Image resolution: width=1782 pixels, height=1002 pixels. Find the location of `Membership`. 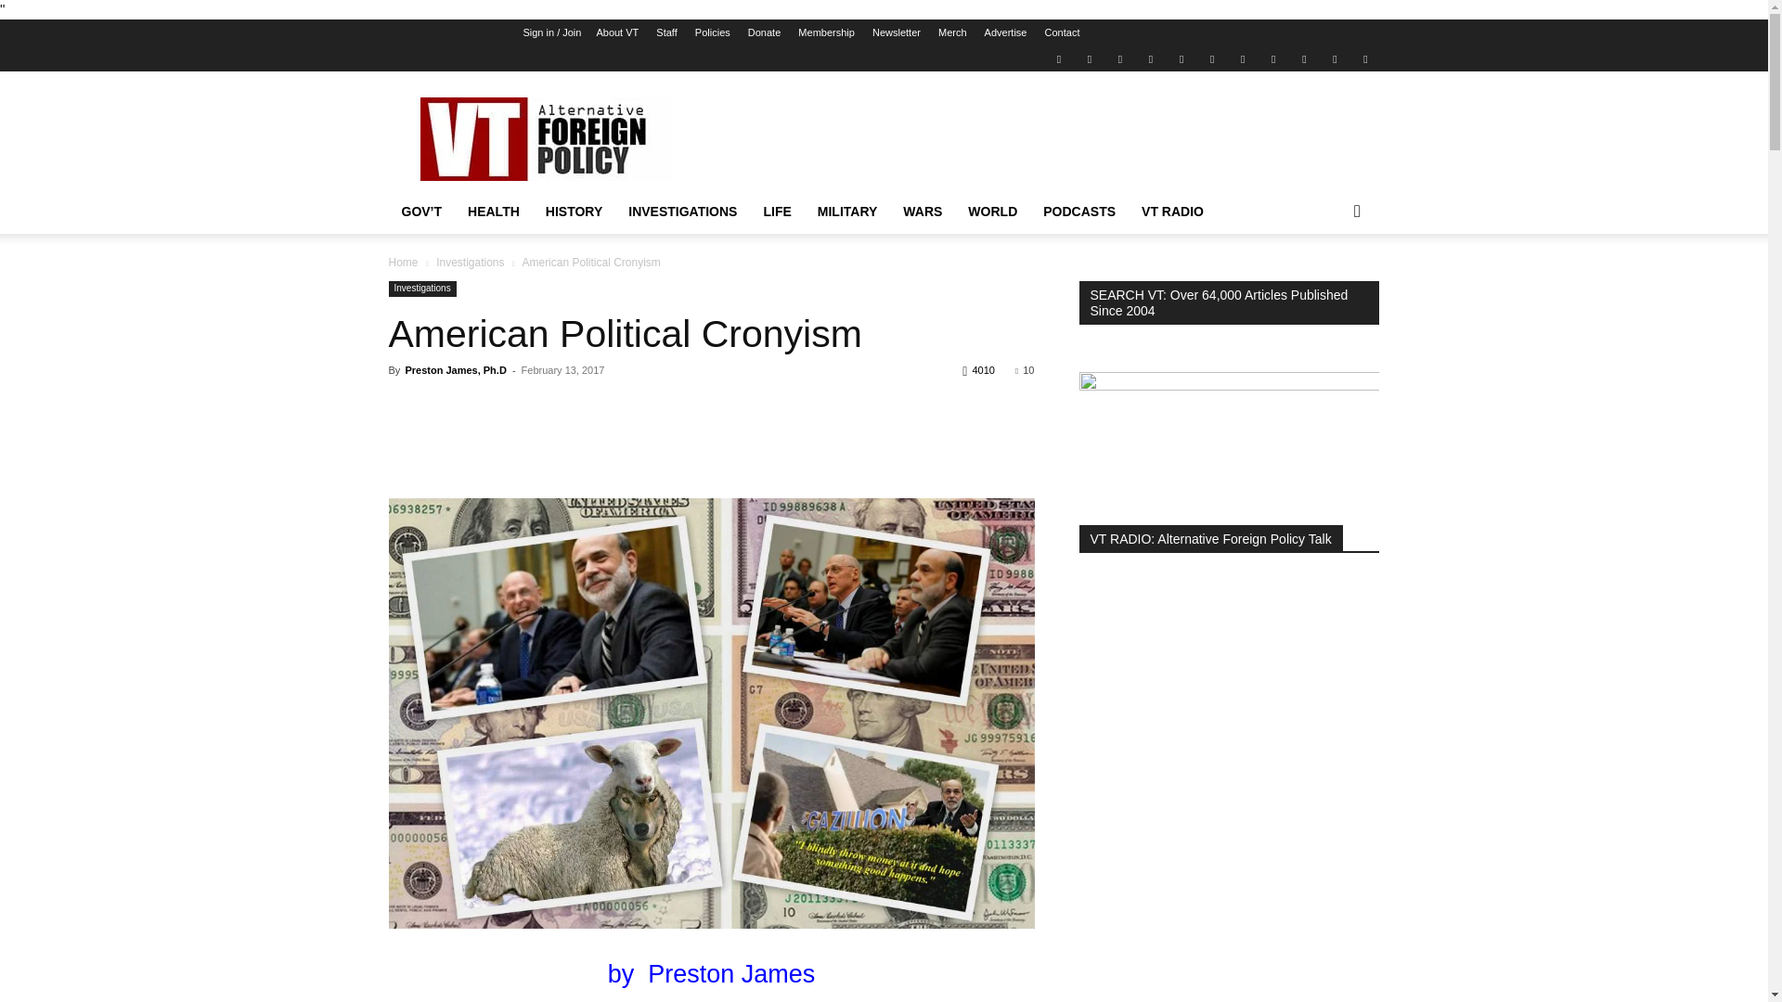

Membership is located at coordinates (826, 32).